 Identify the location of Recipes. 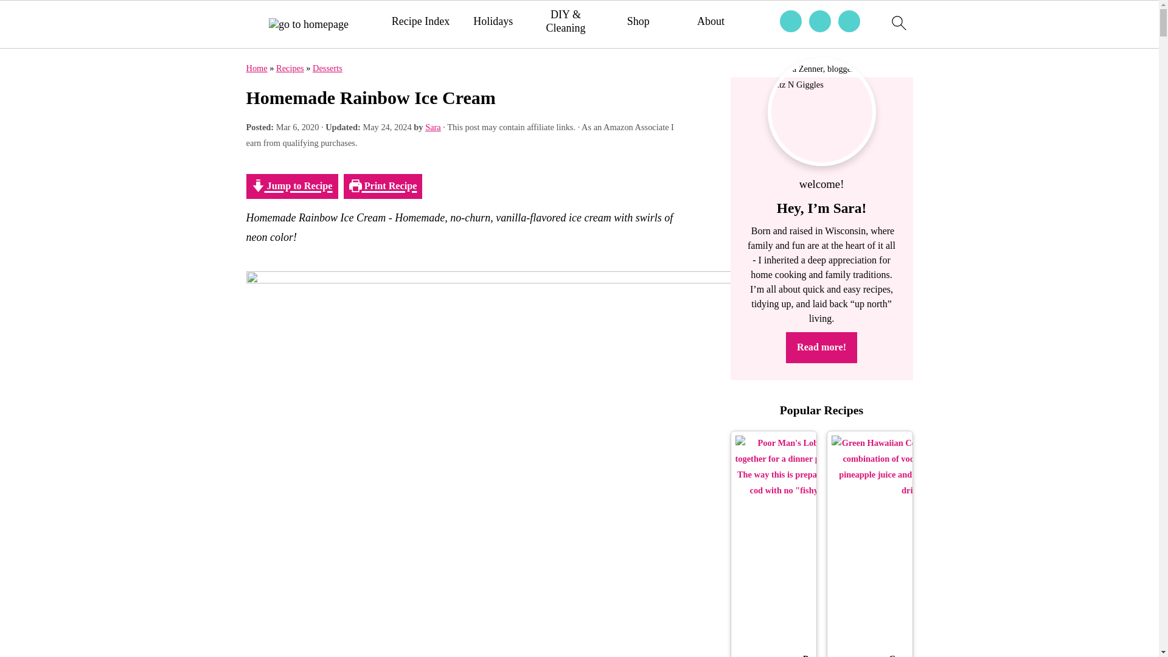
(290, 68).